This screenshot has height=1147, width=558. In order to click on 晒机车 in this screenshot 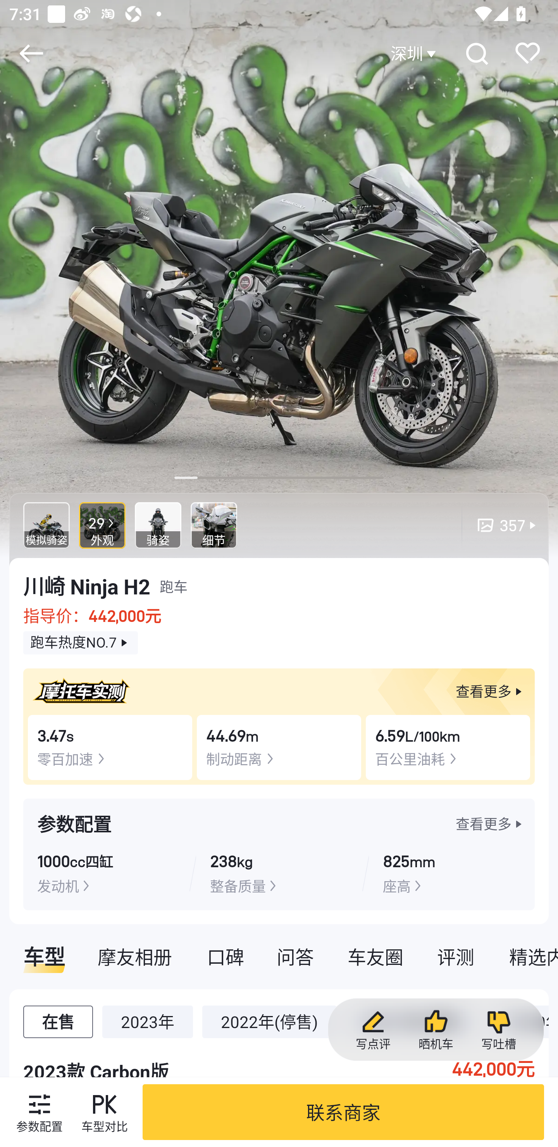, I will do `click(436, 1030)`.